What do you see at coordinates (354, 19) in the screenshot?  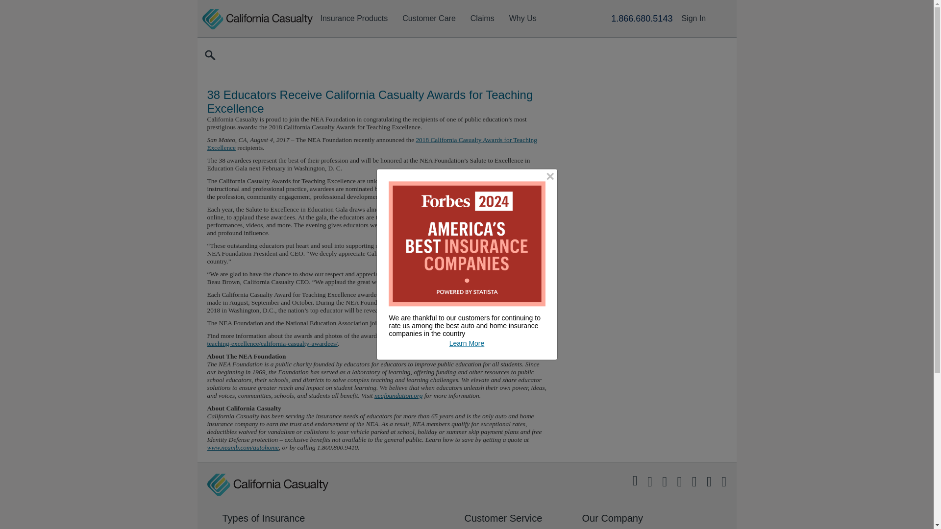 I see `Insurance Products` at bounding box center [354, 19].